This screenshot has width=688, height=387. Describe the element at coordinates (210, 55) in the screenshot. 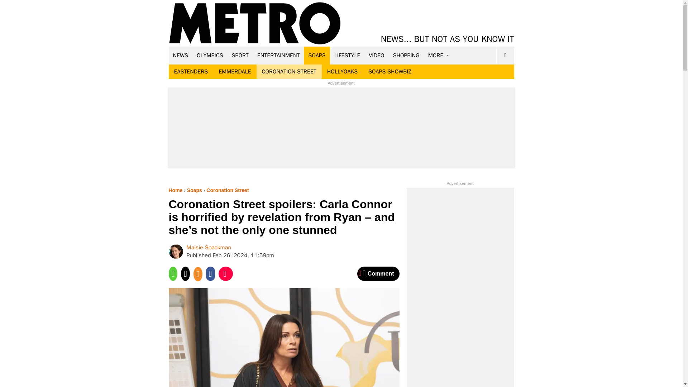

I see `OLYMPICS` at that location.